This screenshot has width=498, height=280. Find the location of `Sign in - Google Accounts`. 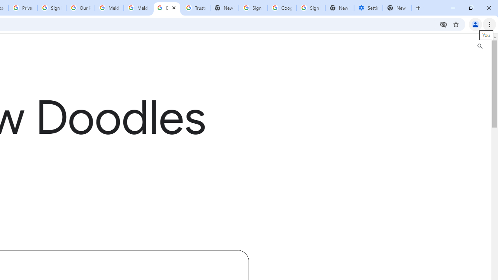

Sign in - Google Accounts is located at coordinates (253, 8).